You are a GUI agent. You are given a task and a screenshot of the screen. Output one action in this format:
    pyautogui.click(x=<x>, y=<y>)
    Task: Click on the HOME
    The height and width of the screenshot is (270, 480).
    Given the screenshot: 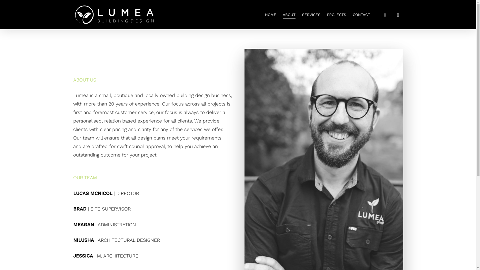 What is the action you would take?
    pyautogui.click(x=270, y=14)
    